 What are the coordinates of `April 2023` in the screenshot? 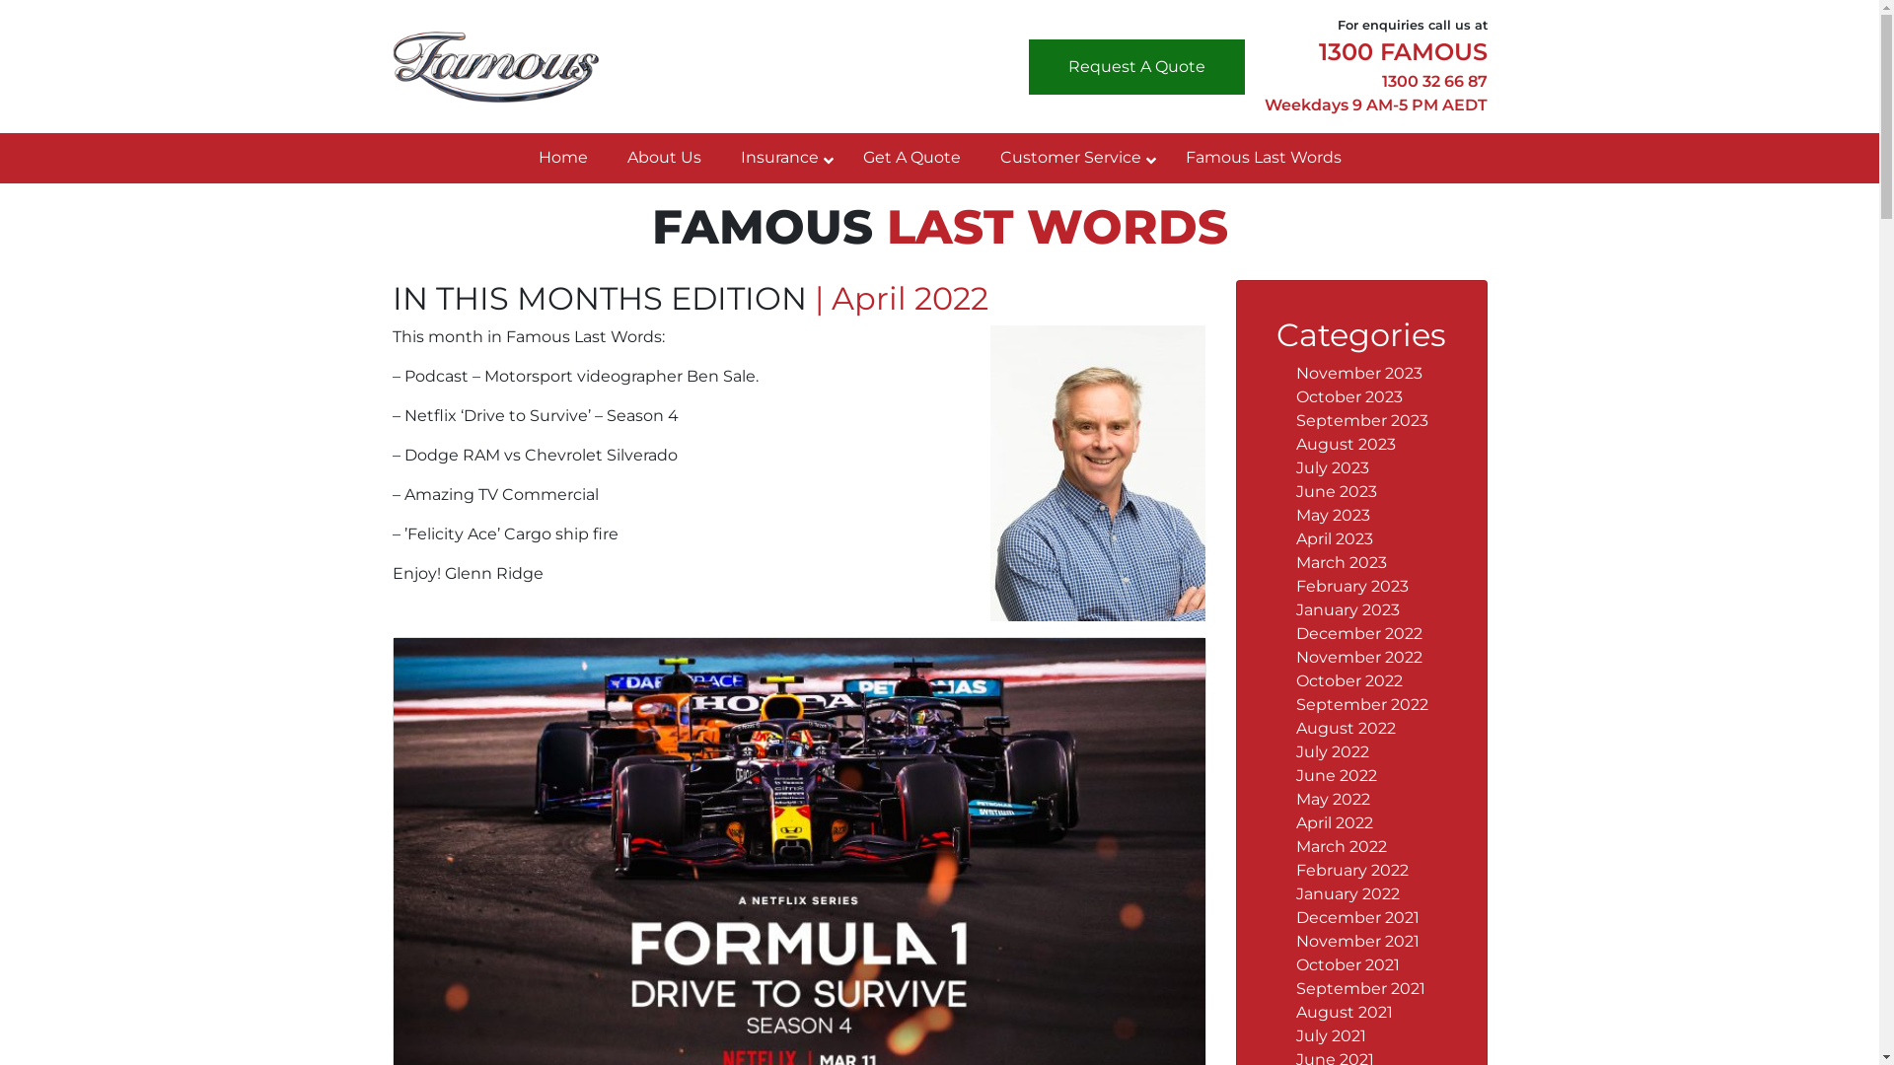 It's located at (1335, 538).